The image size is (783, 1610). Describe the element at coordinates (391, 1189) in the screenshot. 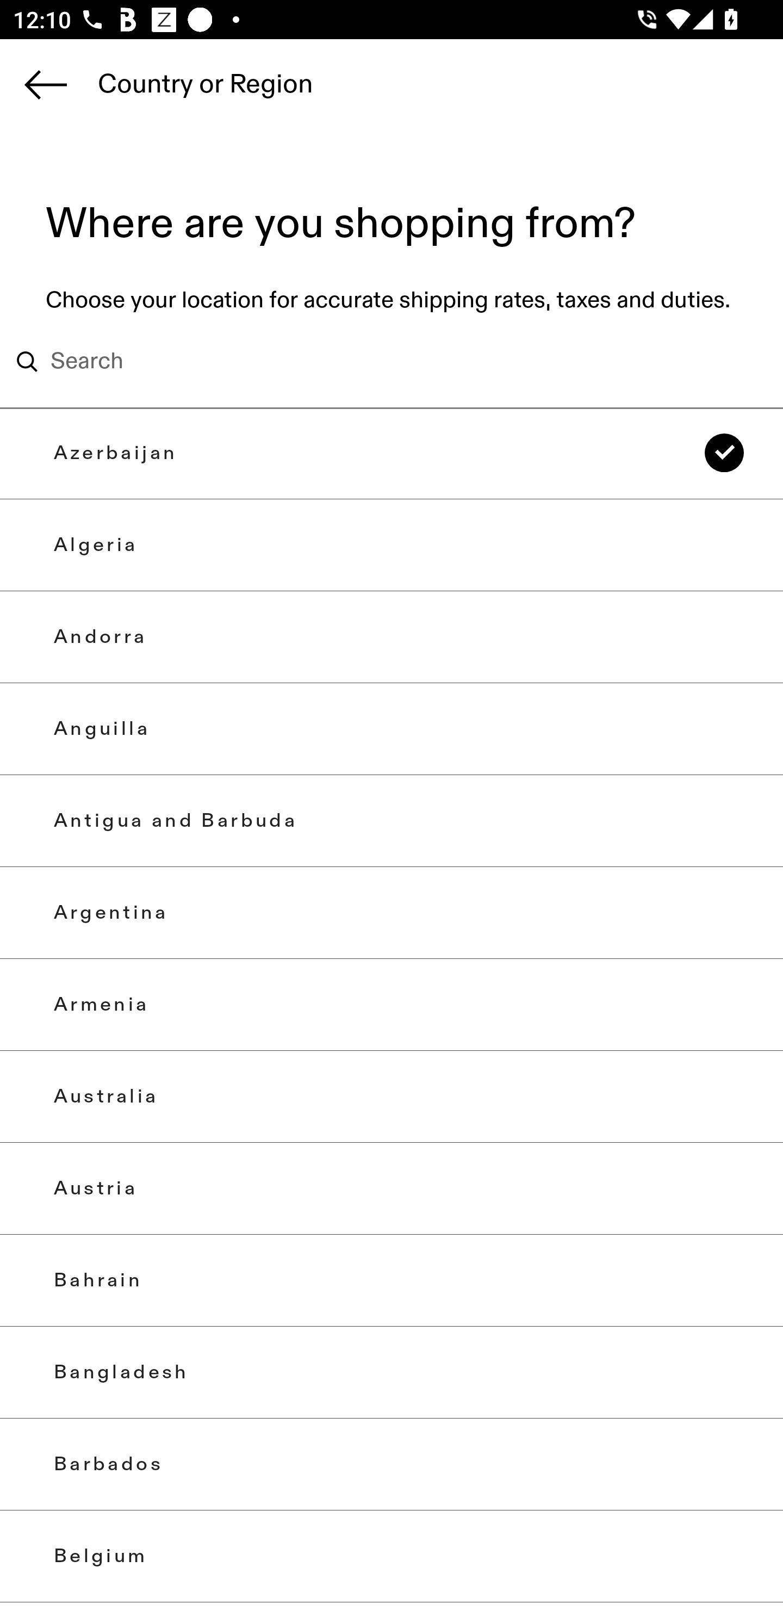

I see `Austria` at that location.